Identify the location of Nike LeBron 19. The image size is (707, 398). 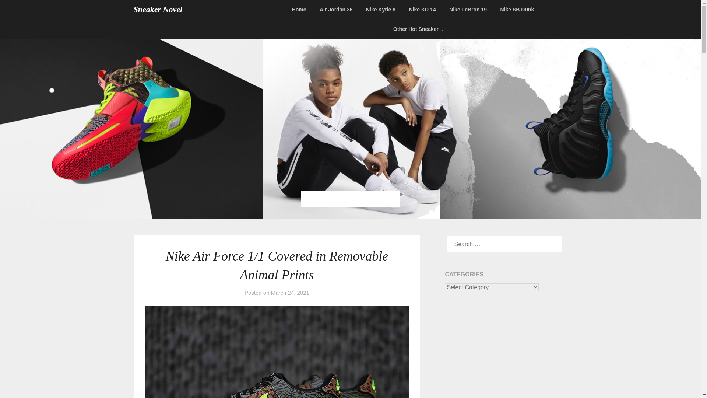
(468, 10).